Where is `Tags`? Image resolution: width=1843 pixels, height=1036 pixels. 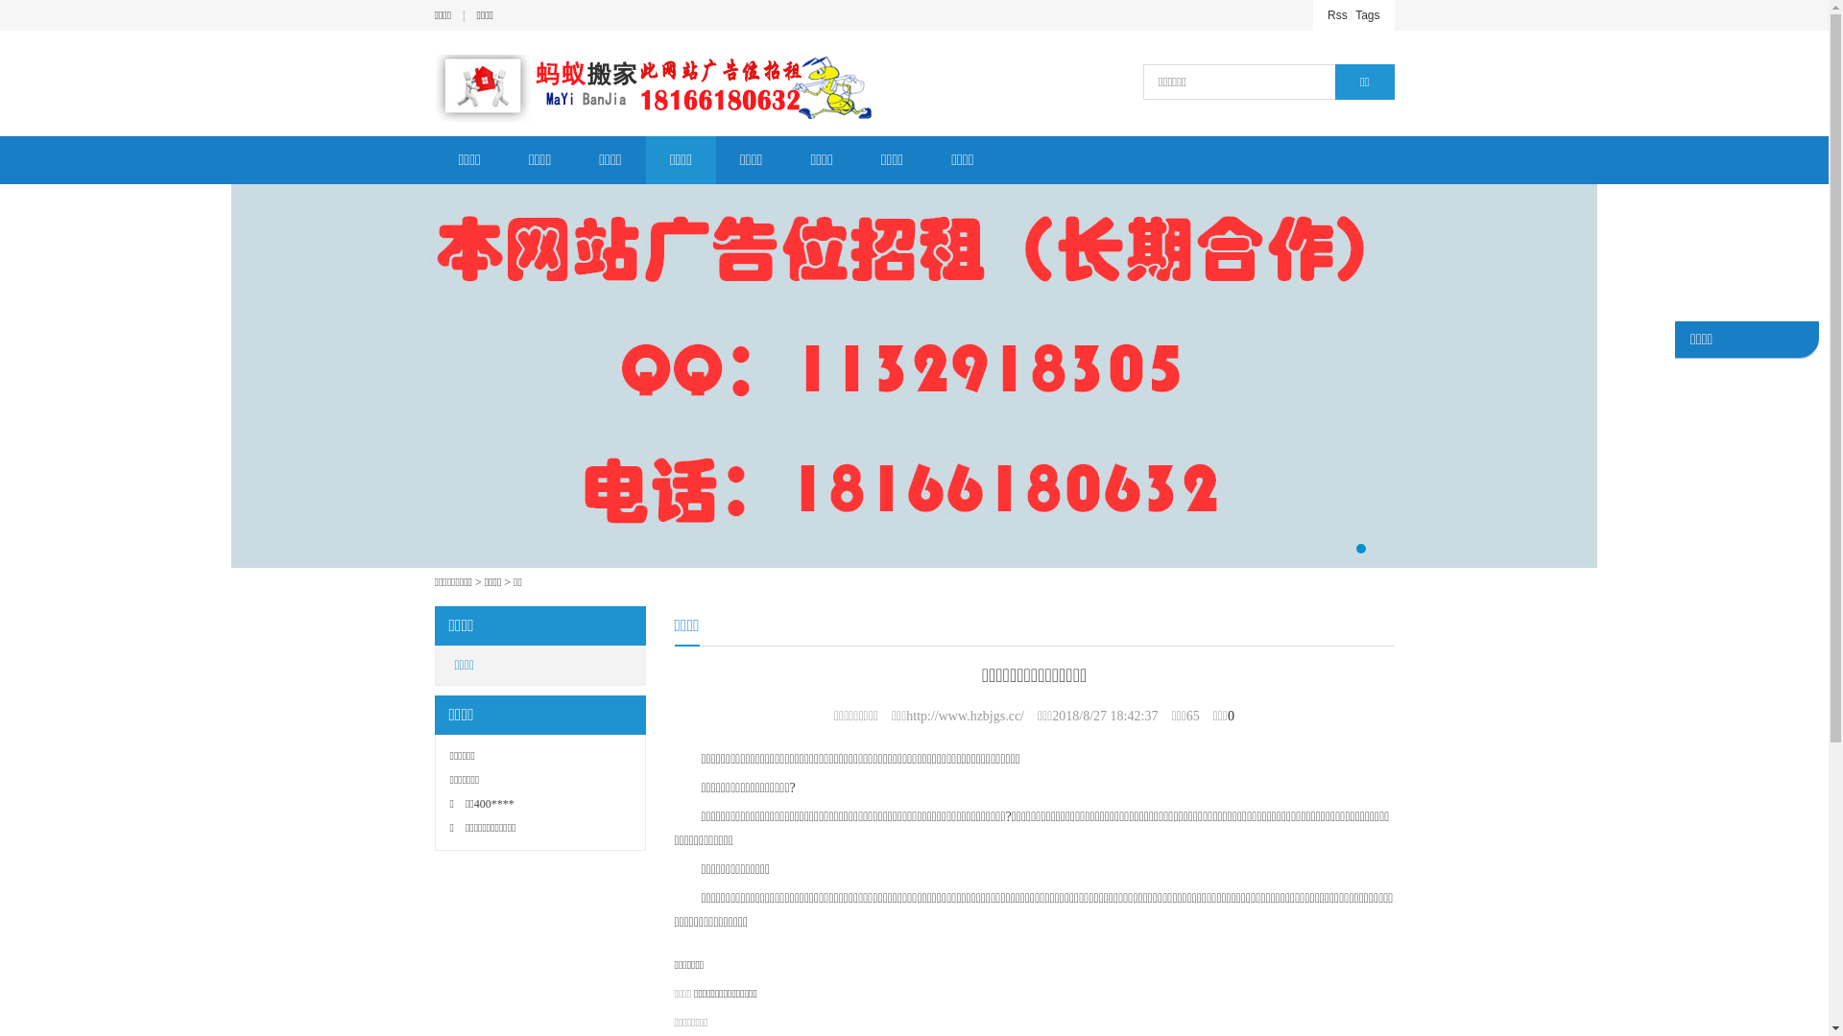 Tags is located at coordinates (1367, 15).